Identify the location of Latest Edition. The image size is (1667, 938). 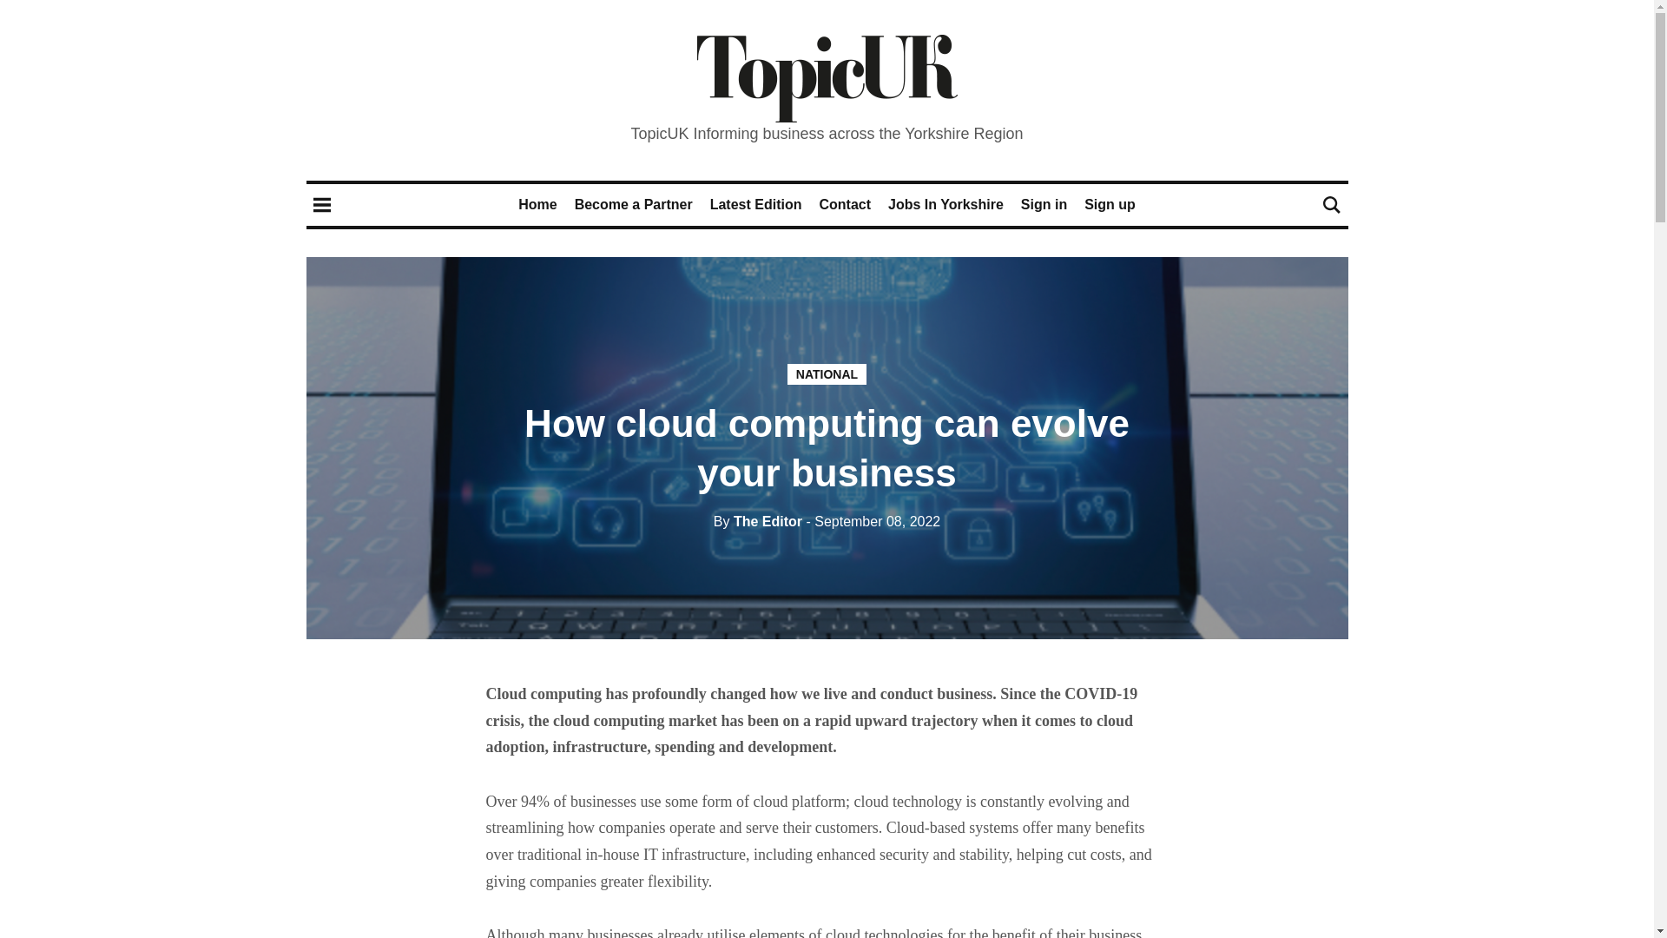
(755, 204).